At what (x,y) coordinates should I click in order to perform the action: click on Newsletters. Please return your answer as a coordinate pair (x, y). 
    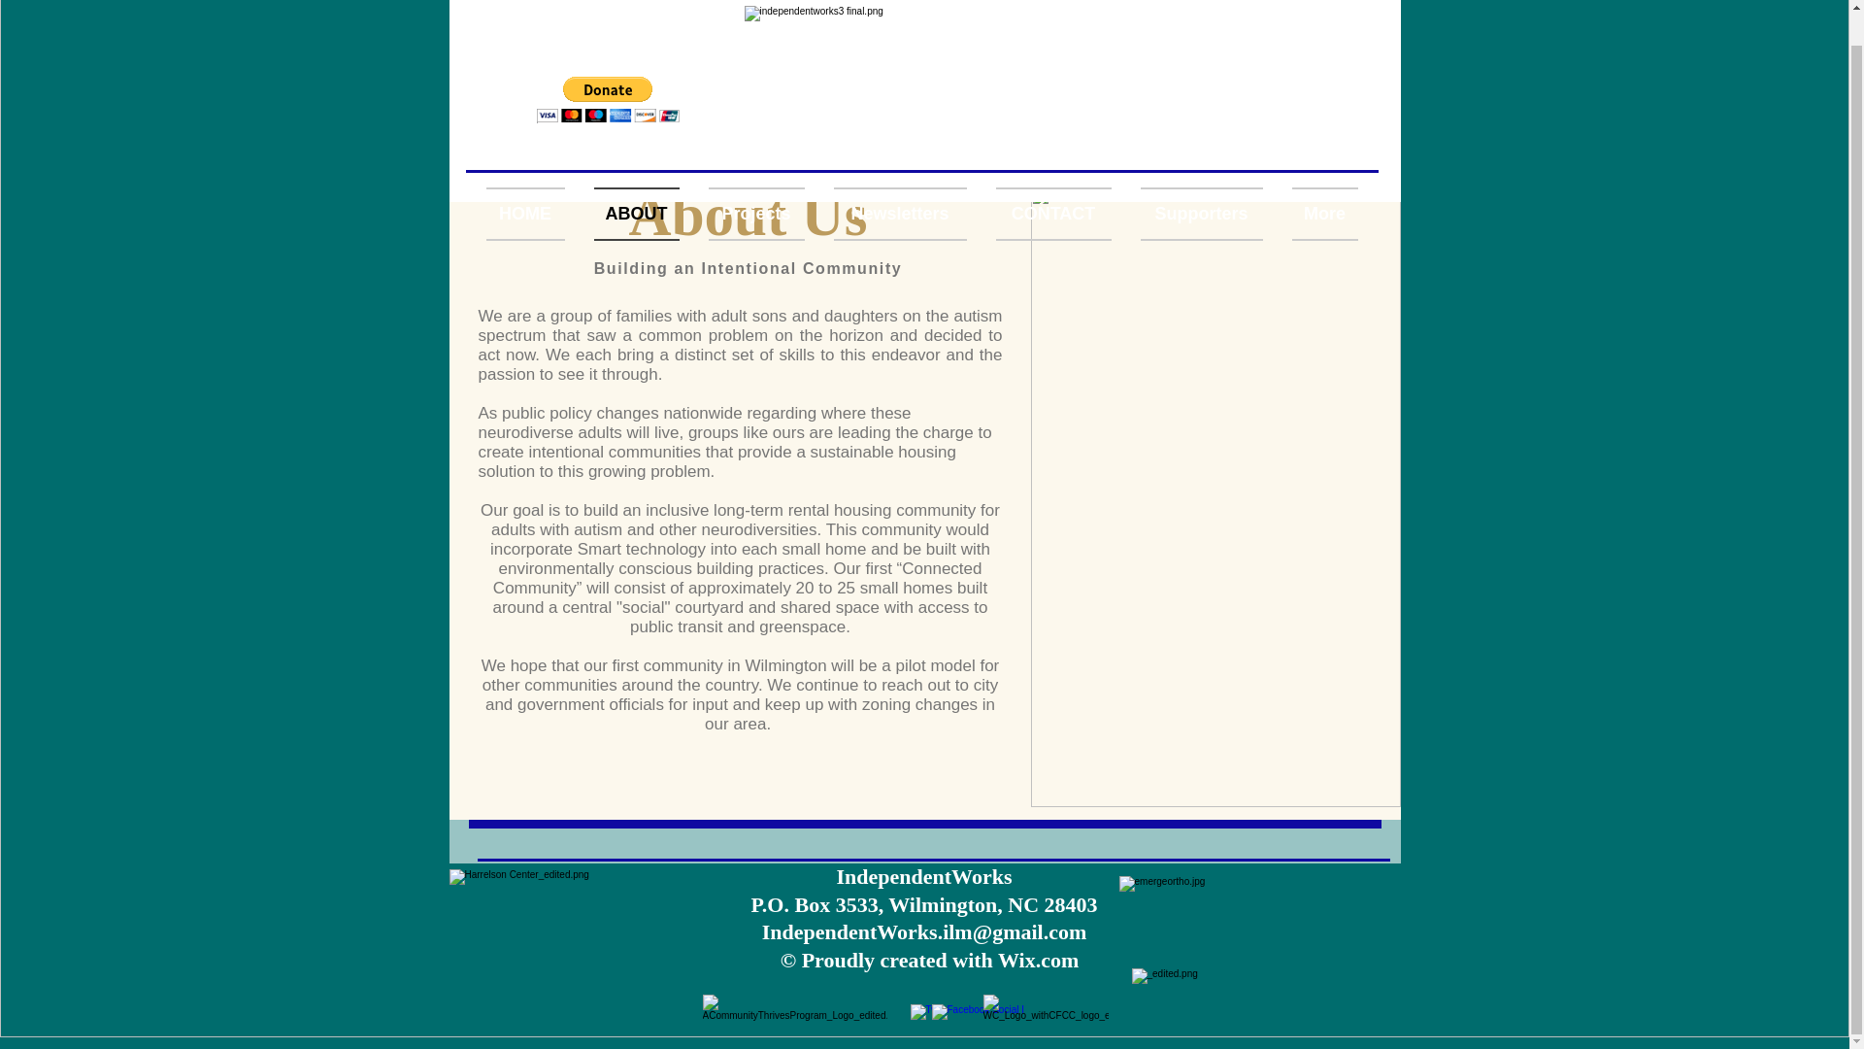
    Looking at the image, I should click on (901, 181).